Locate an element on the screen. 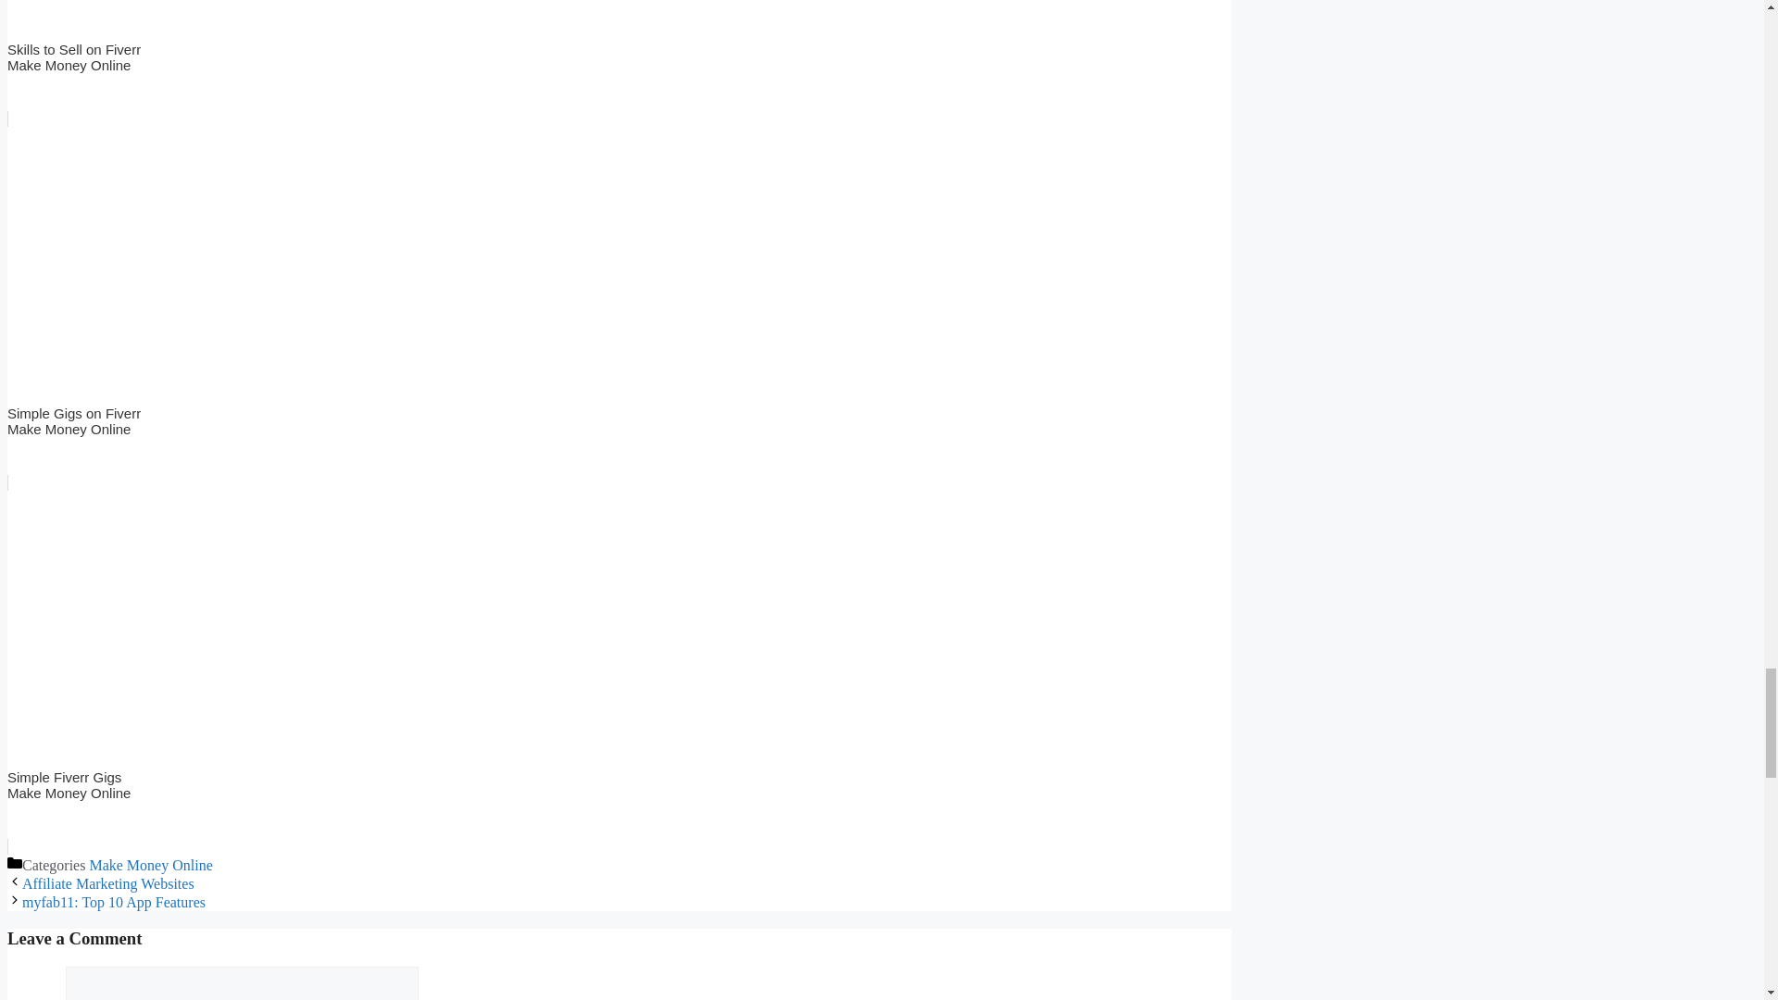 This screenshot has width=1778, height=1000. myfab11: Top 10 App Features is located at coordinates (107, 883).